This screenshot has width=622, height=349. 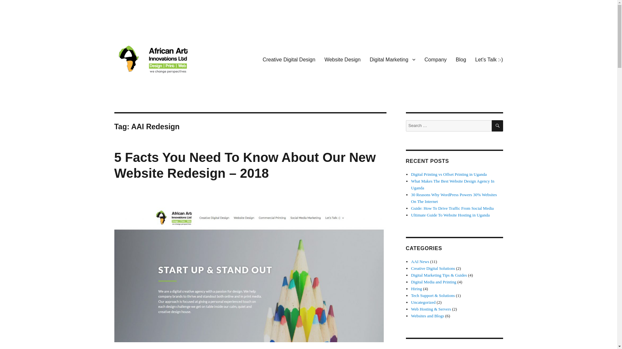 What do you see at coordinates (461, 59) in the screenshot?
I see `Blog` at bounding box center [461, 59].